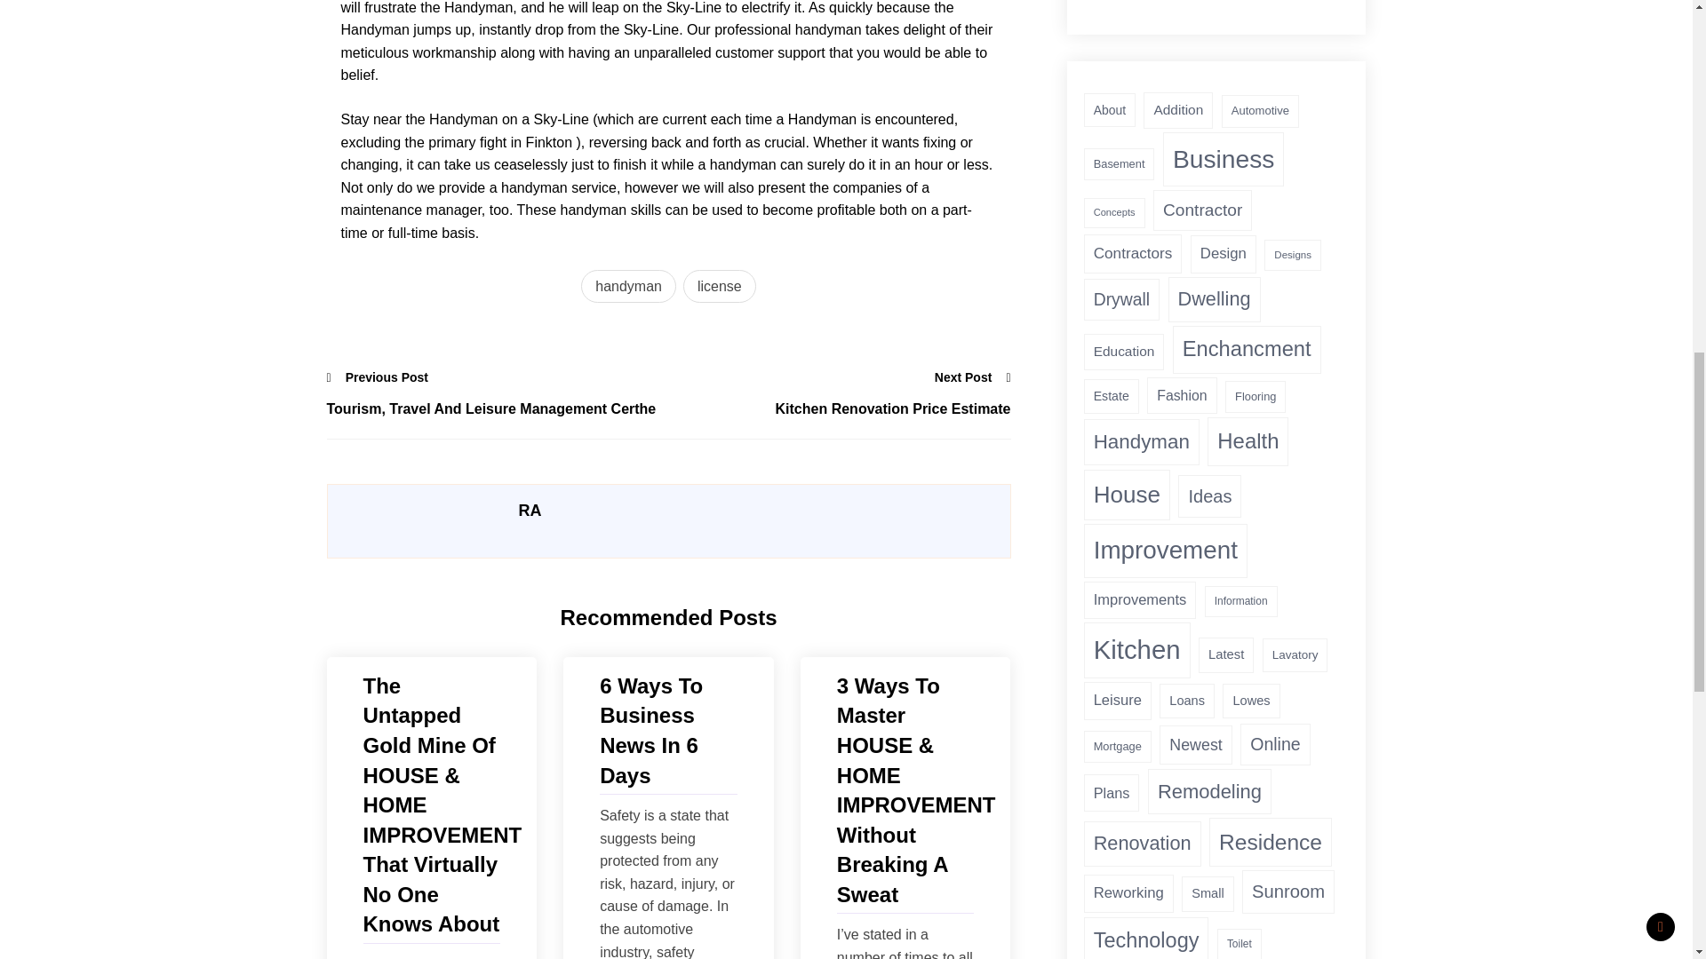 The image size is (1706, 959). Describe the element at coordinates (1260, 110) in the screenshot. I see `Automotive` at that location.